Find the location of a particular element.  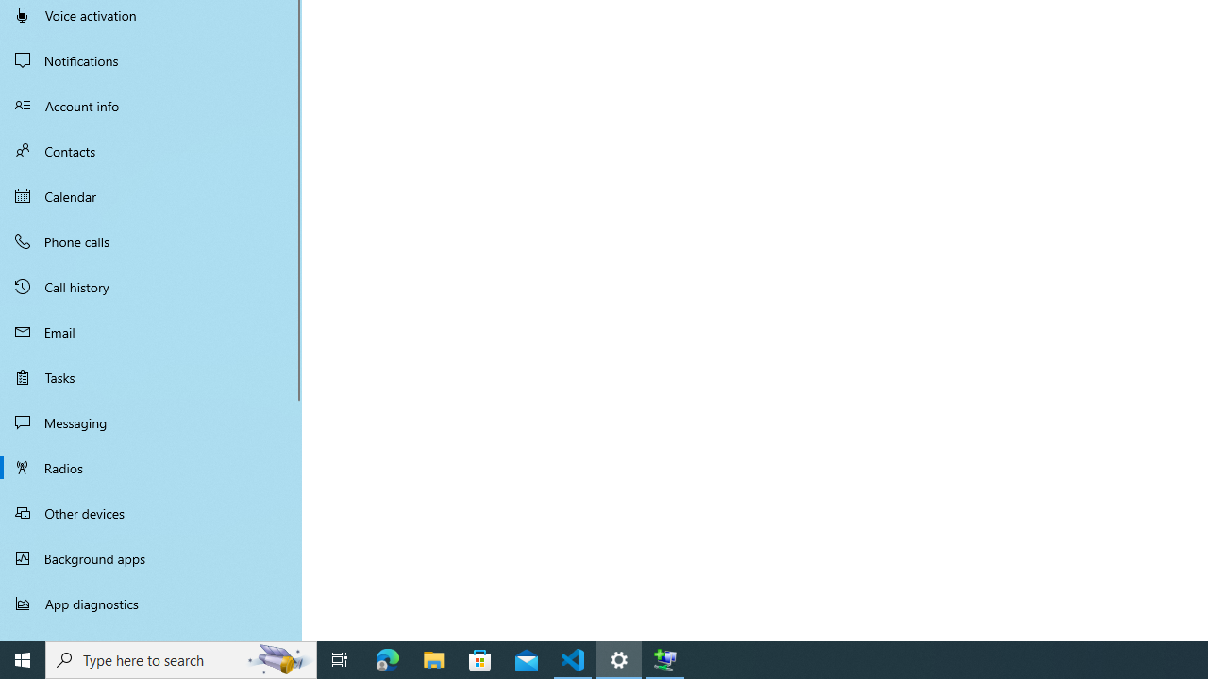

Type here to search is located at coordinates (181, 660).